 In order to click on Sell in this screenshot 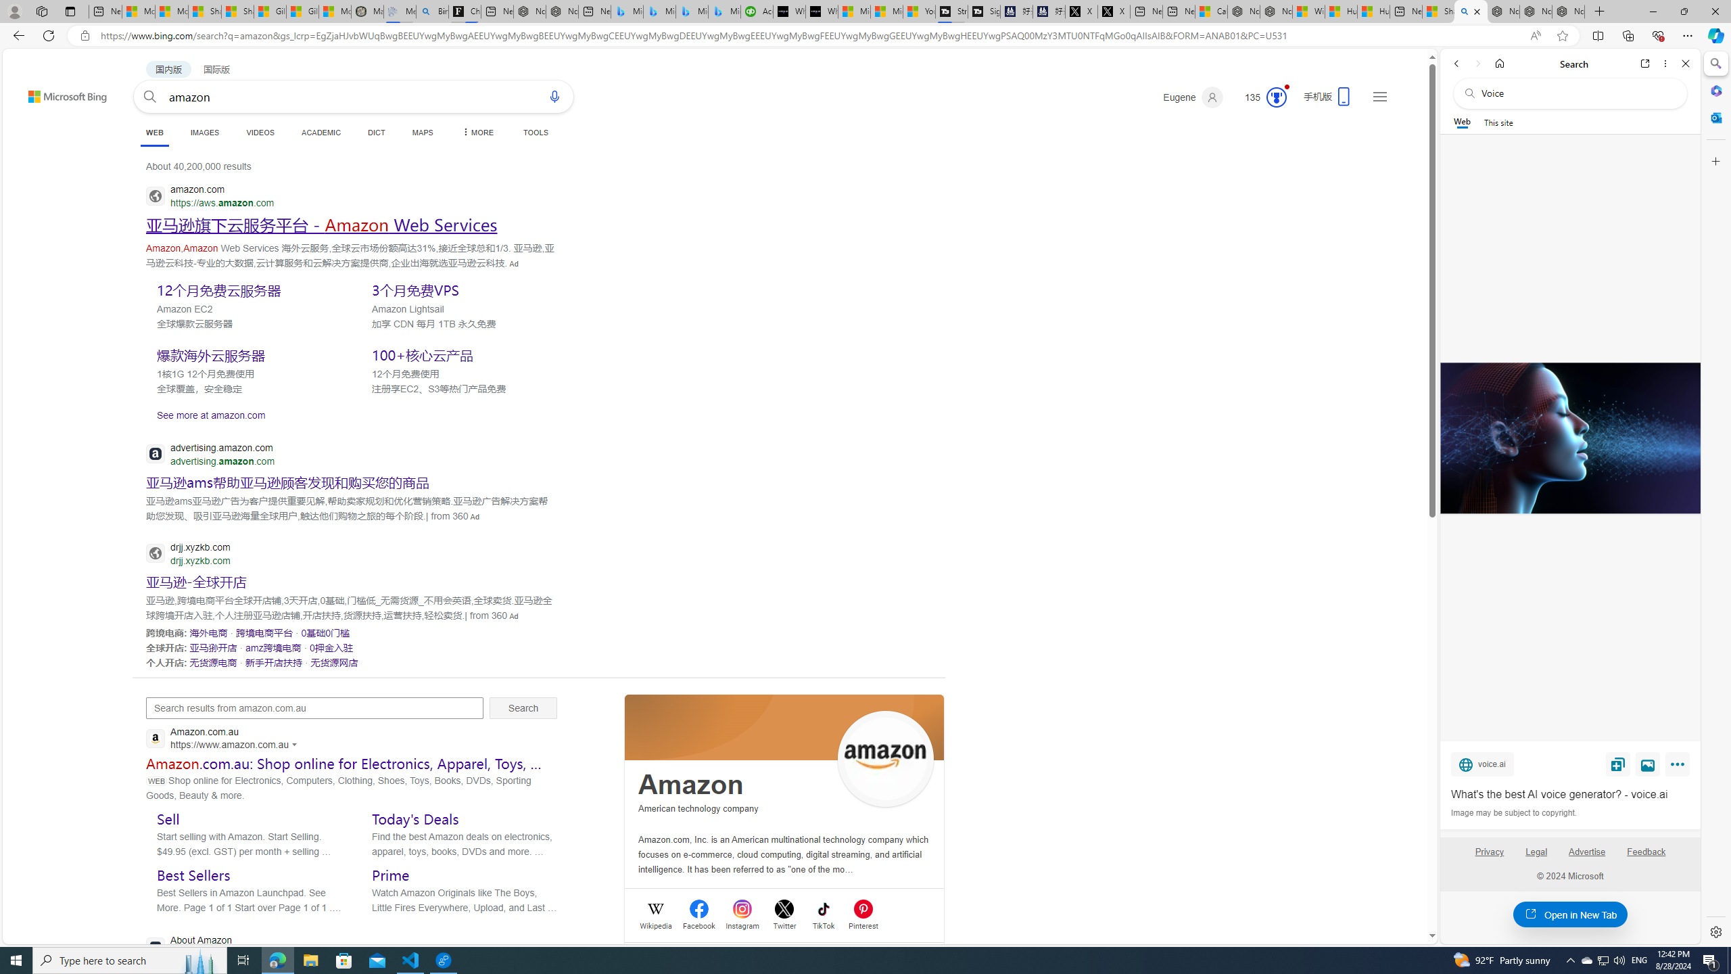, I will do `click(168, 818)`.